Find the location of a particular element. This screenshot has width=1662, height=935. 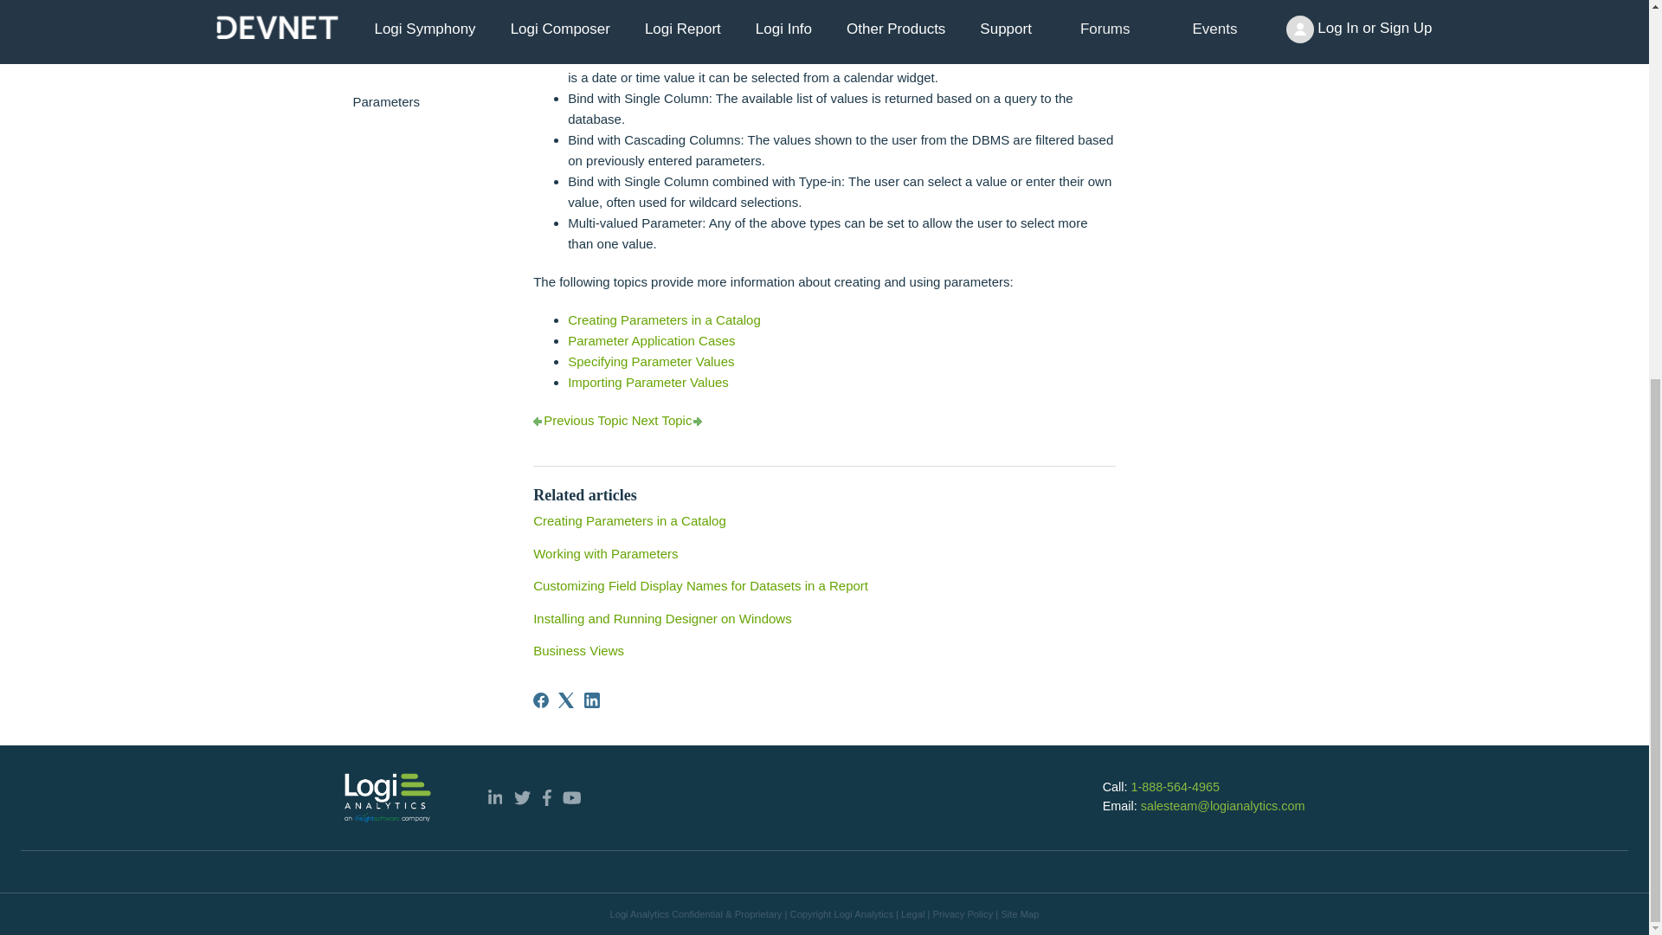

Find Logi Analytics on Twitter is located at coordinates (521, 796).